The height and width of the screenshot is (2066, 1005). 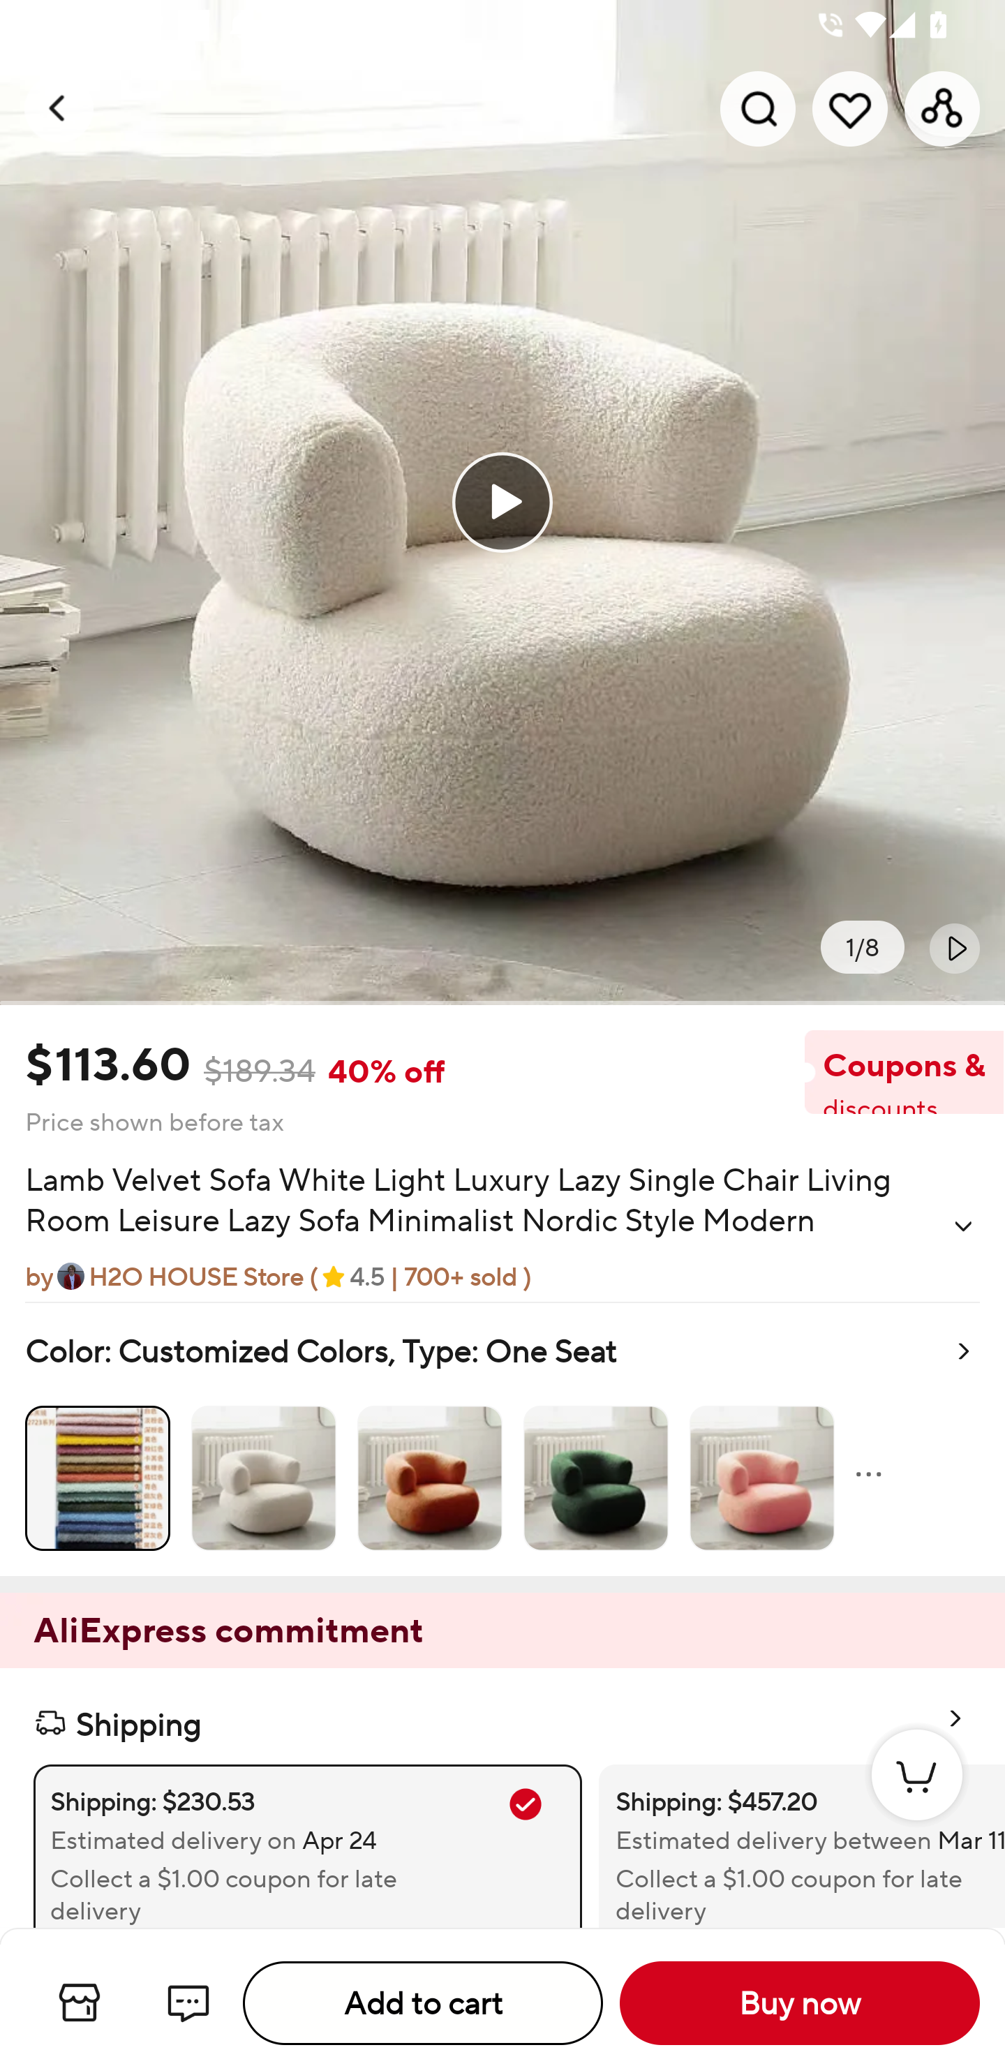 What do you see at coordinates (502, 502) in the screenshot?
I see `0.0` at bounding box center [502, 502].